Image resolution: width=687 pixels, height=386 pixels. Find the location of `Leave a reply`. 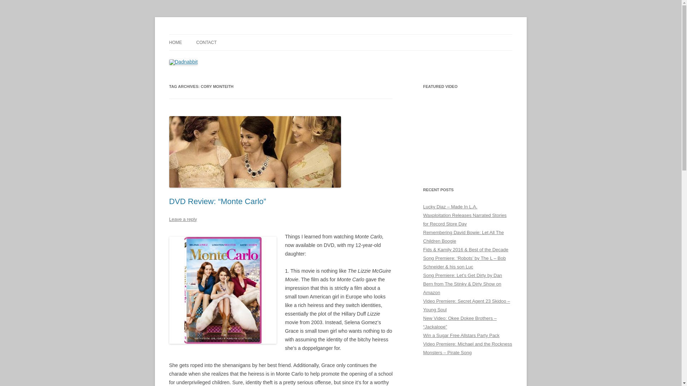

Leave a reply is located at coordinates (182, 219).